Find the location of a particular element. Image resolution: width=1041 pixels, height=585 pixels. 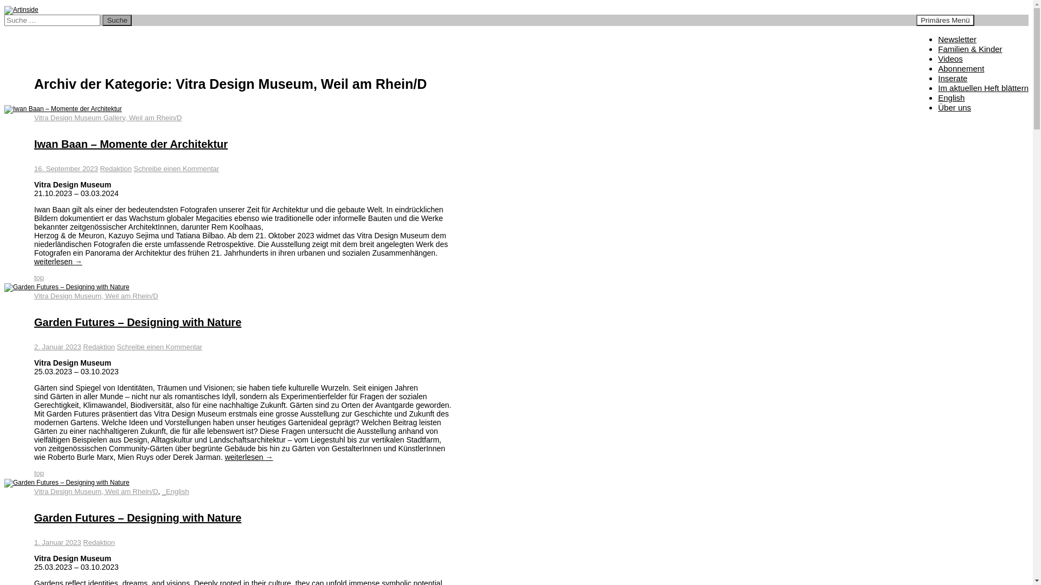

Abonnement is located at coordinates (961, 68).